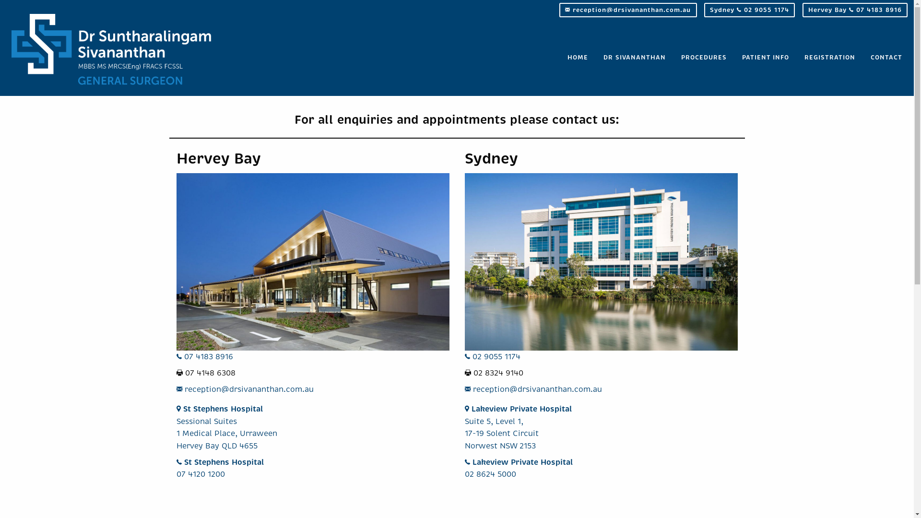 This screenshot has height=518, width=921. I want to click on reception@drsivananthan.com.au, so click(628, 10).